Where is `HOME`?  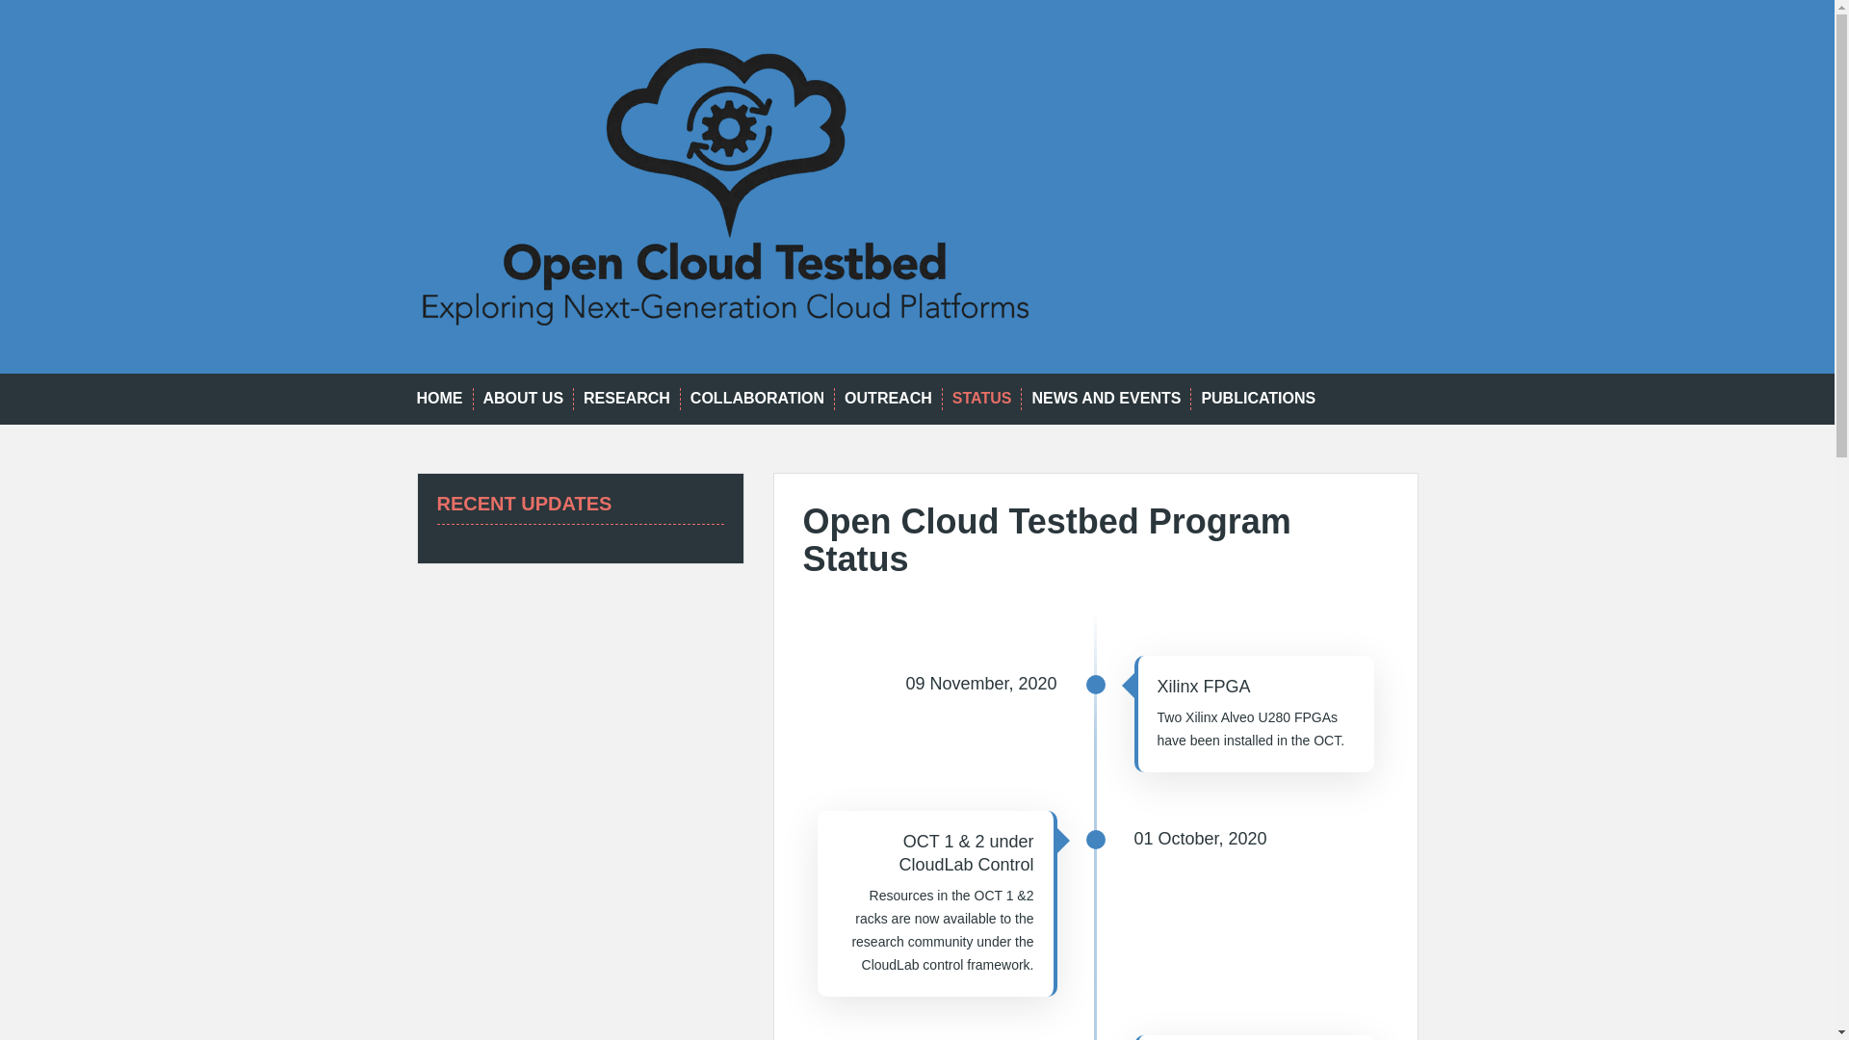 HOME is located at coordinates (439, 399).